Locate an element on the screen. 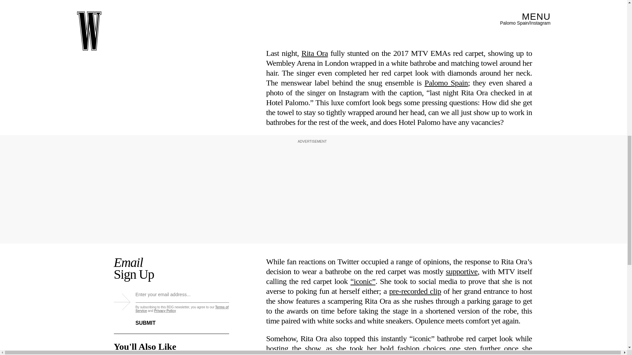 The height and width of the screenshot is (355, 632). supportive is located at coordinates (461, 149).